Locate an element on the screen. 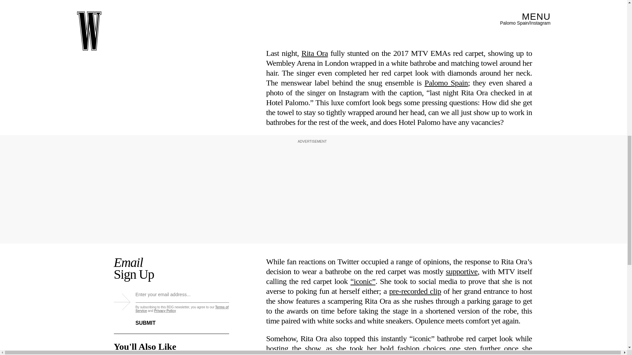 The height and width of the screenshot is (355, 632). supportive is located at coordinates (461, 149).